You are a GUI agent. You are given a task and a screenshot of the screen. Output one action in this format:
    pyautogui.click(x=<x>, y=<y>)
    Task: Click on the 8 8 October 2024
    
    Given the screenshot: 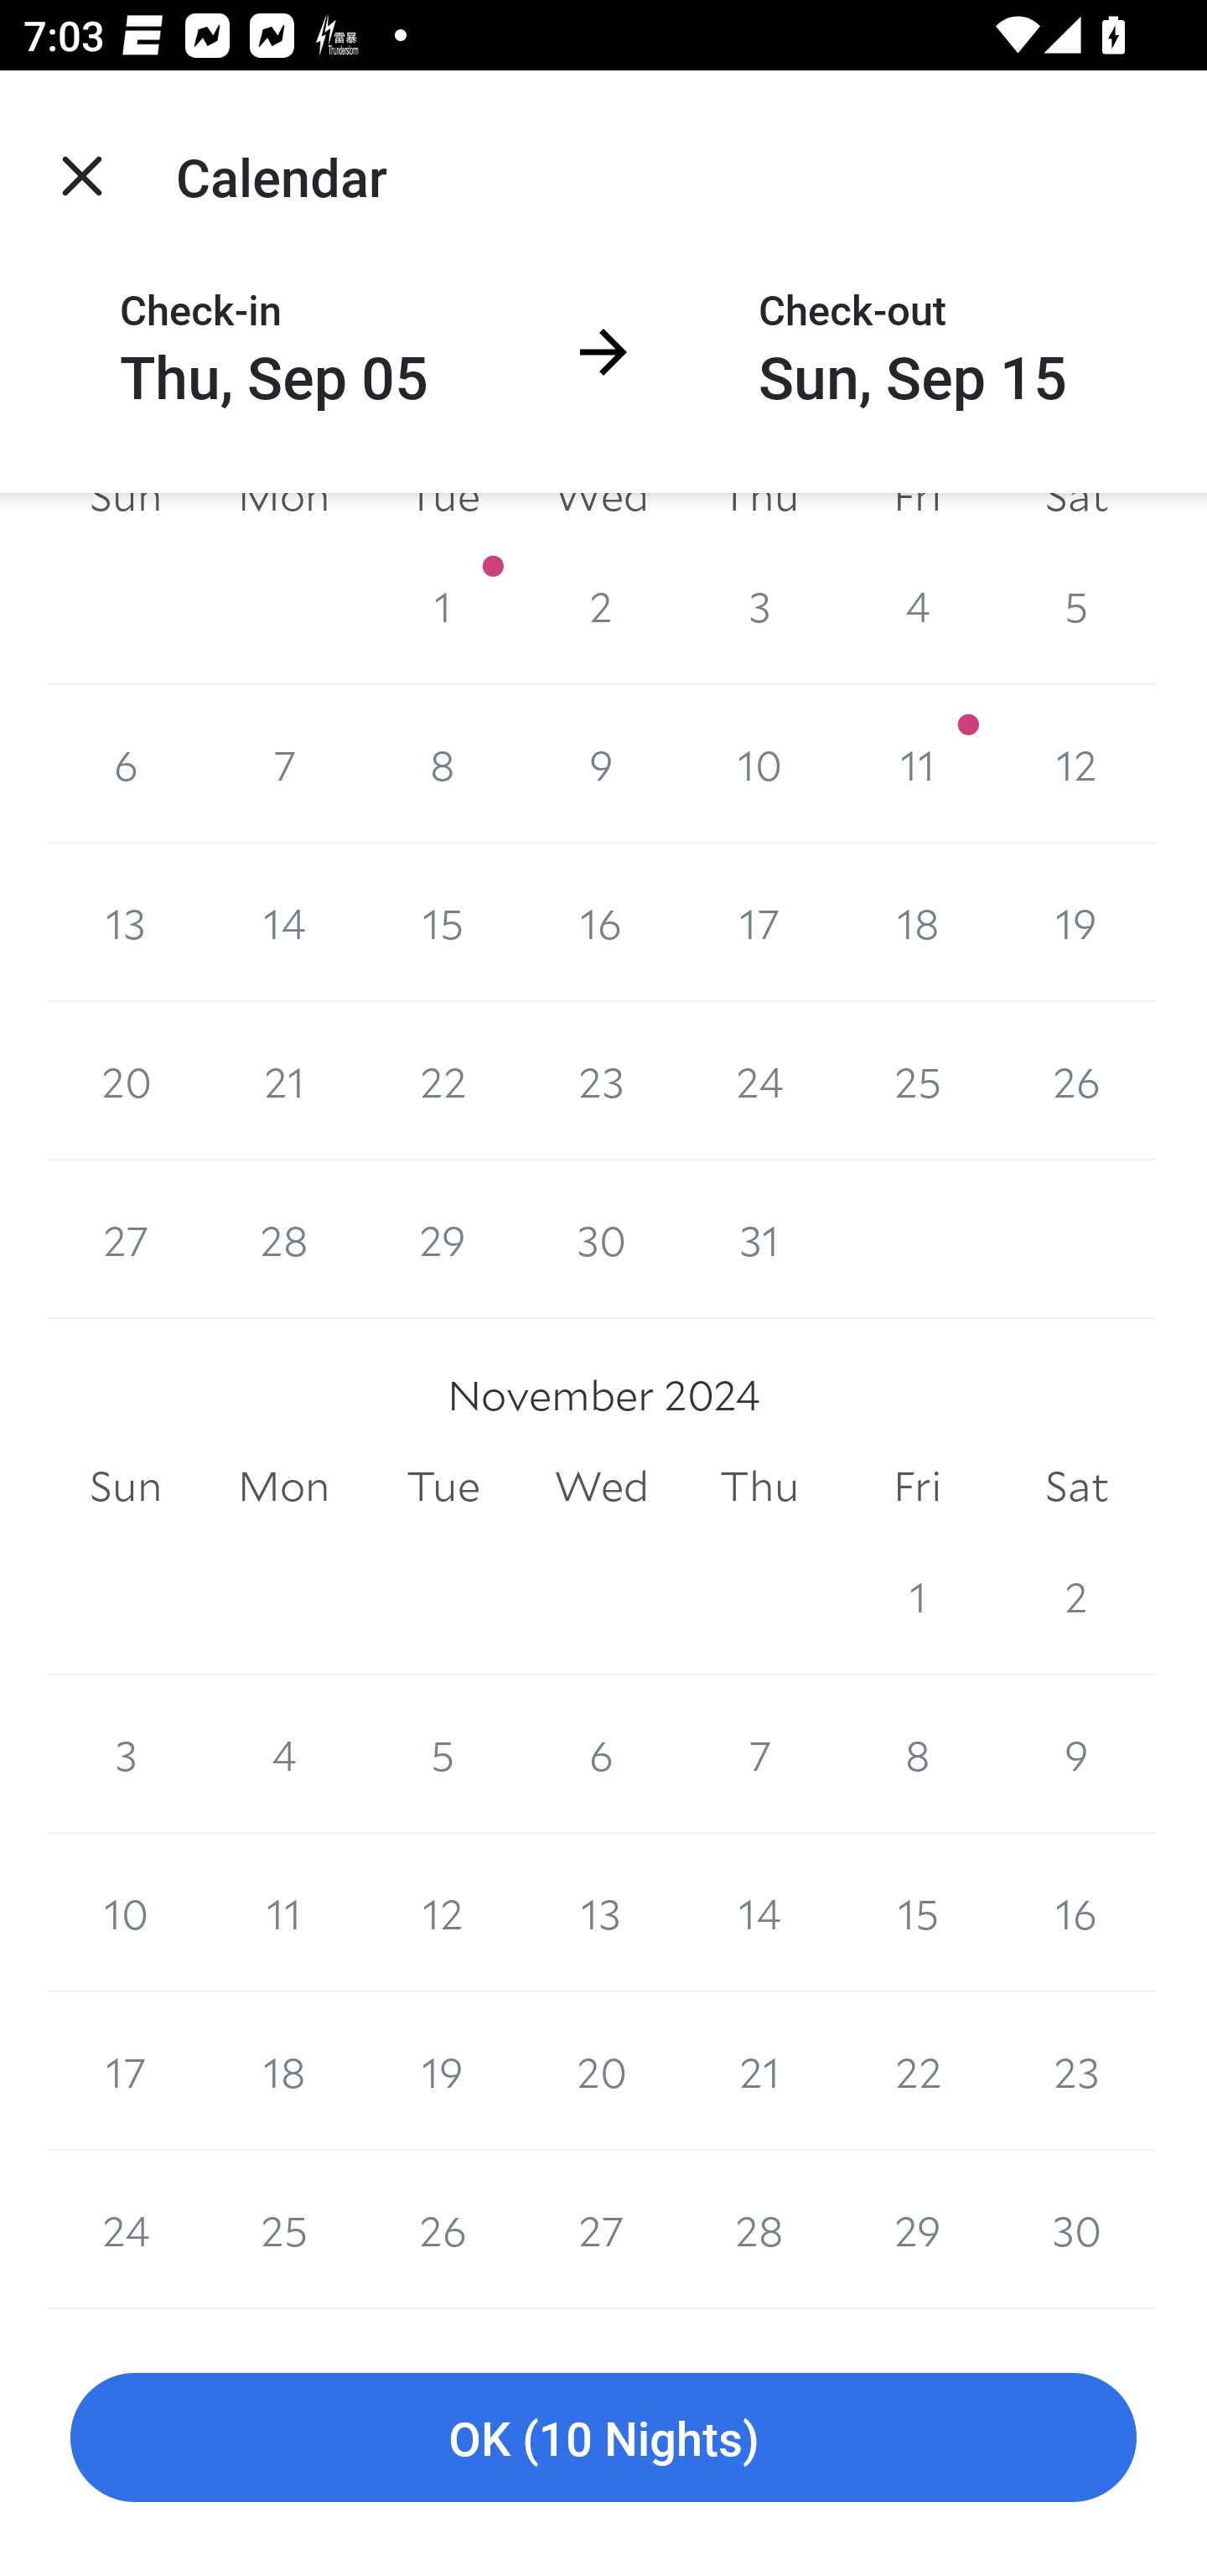 What is the action you would take?
    pyautogui.click(x=443, y=765)
    